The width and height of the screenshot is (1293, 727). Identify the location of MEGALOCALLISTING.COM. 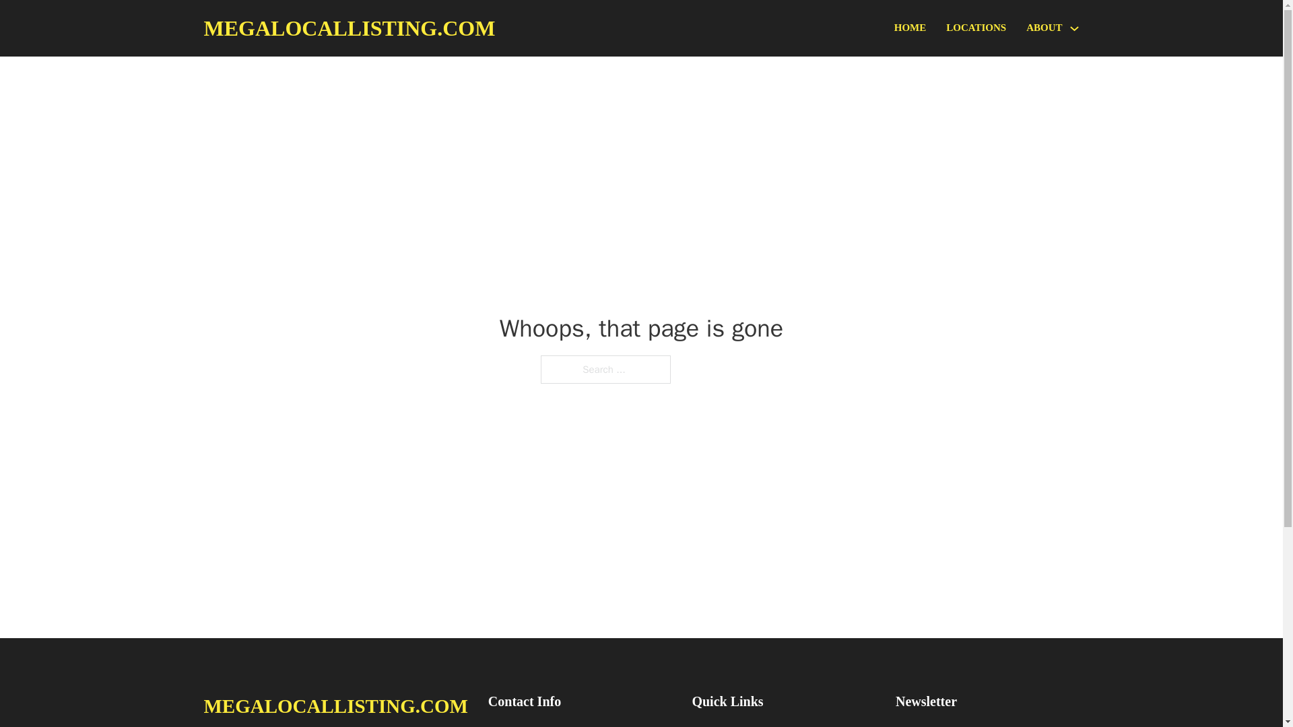
(335, 705).